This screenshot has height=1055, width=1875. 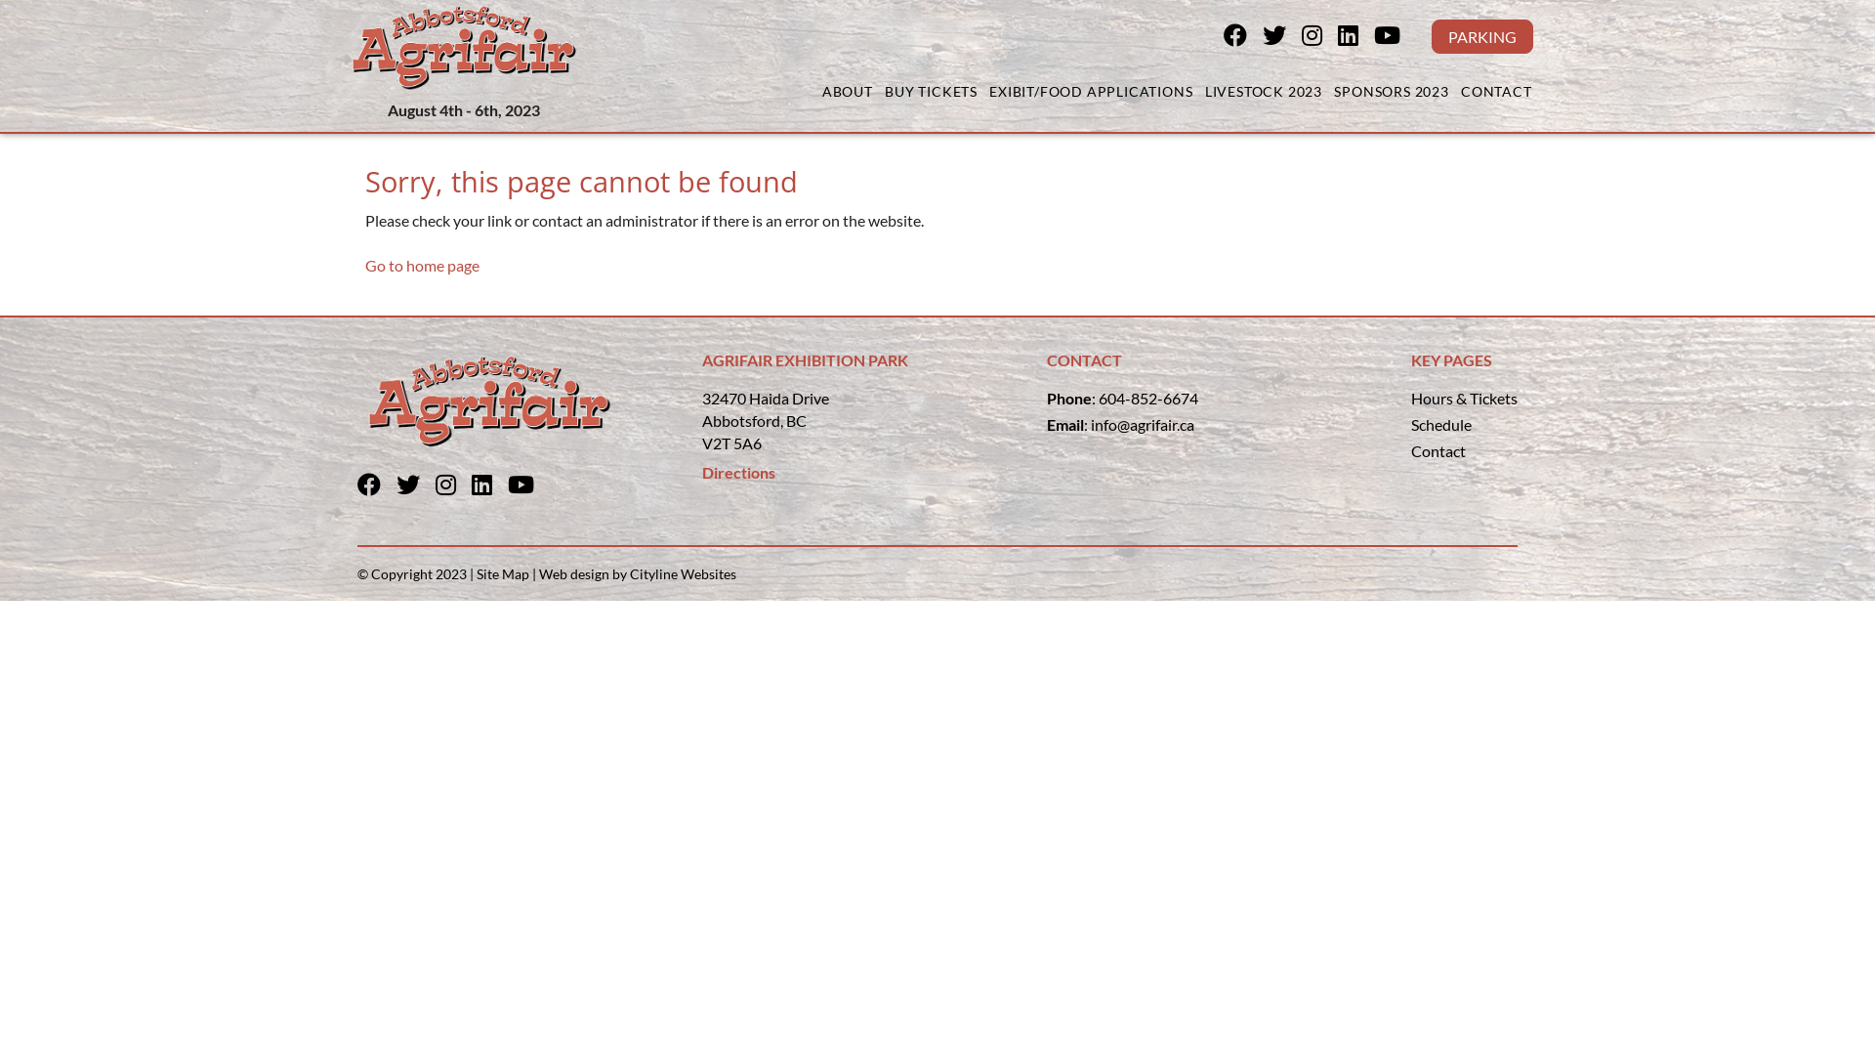 I want to click on Directions, so click(x=738, y=473).